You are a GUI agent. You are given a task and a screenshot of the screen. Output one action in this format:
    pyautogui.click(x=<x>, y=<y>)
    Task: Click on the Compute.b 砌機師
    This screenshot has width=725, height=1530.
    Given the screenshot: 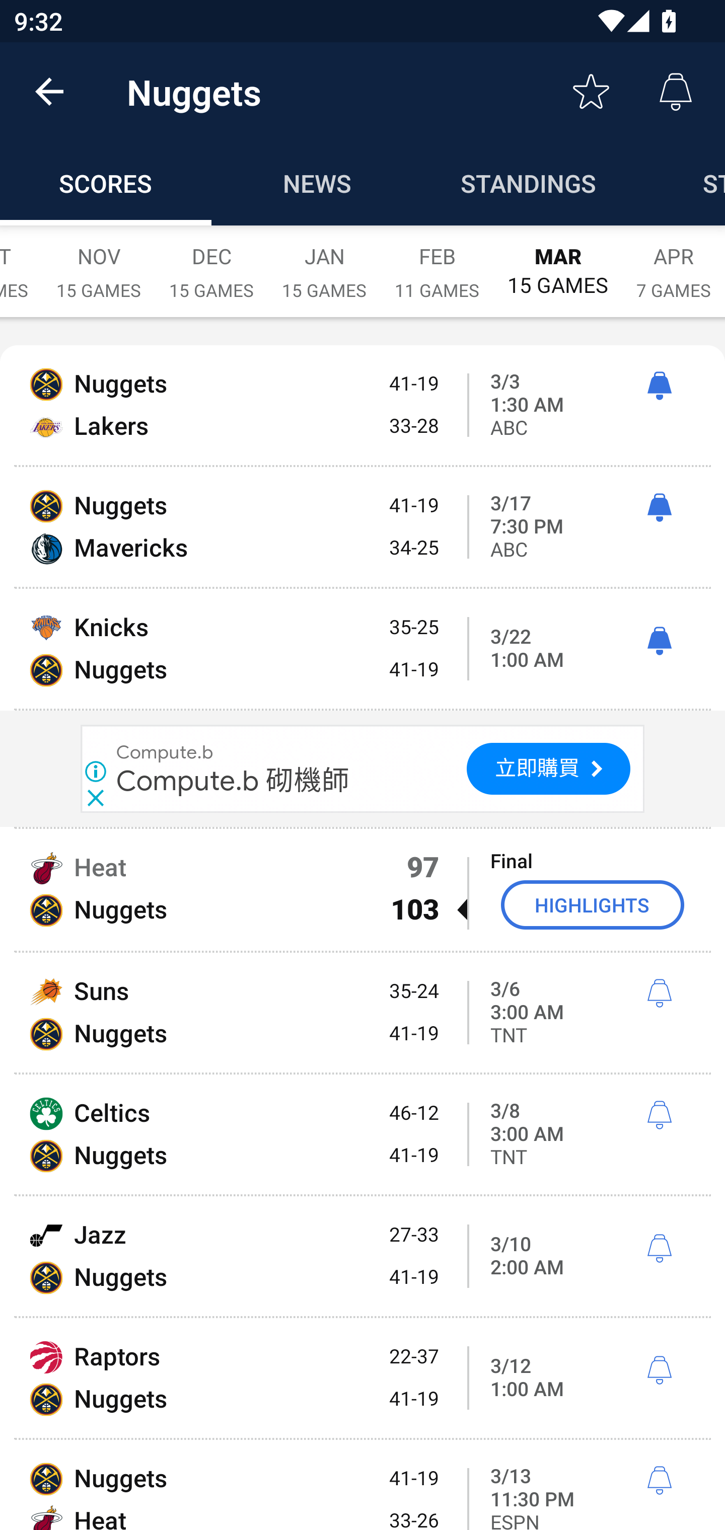 What is the action you would take?
    pyautogui.click(x=233, y=780)
    